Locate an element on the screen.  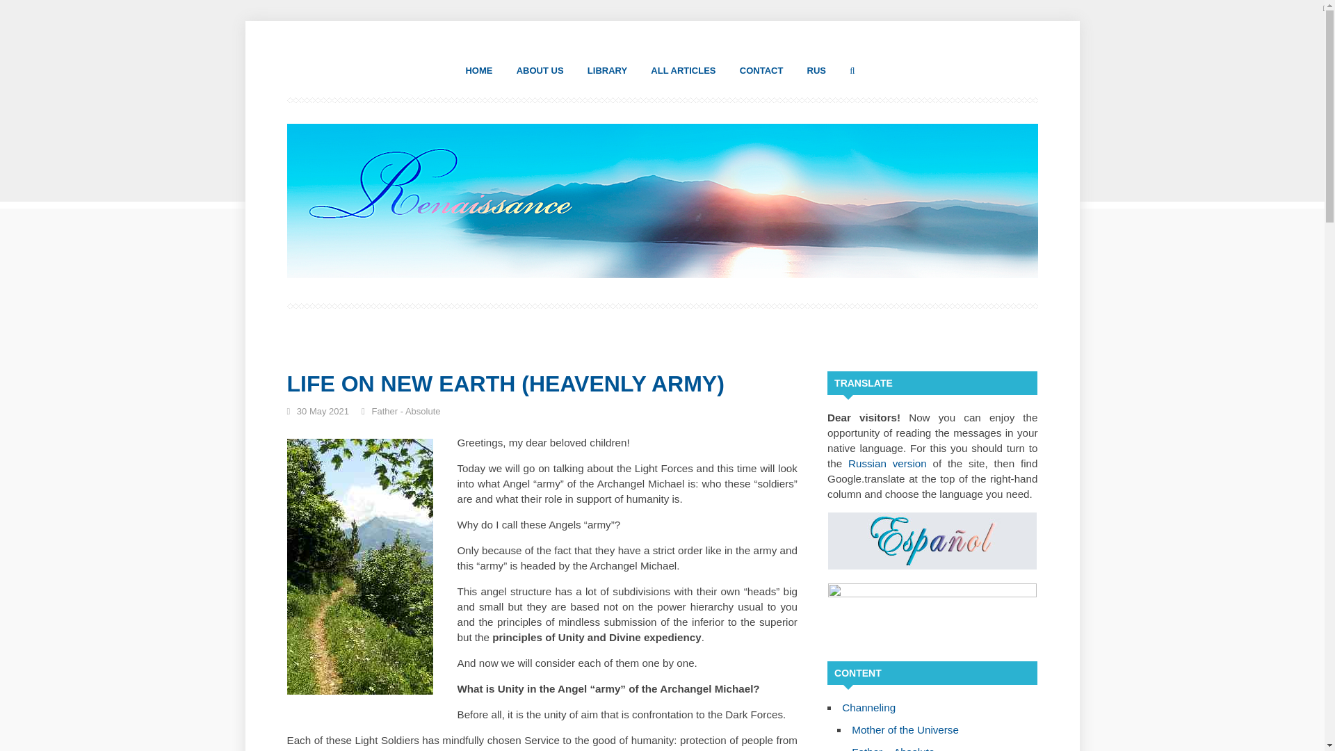
Mother of the Universe is located at coordinates (905, 730).